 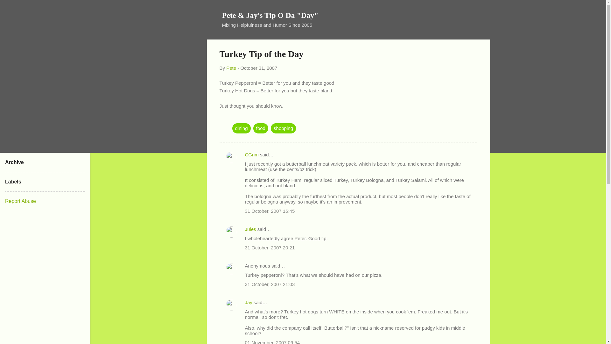 What do you see at coordinates (270, 284) in the screenshot?
I see `31 October, 2007 21:03` at bounding box center [270, 284].